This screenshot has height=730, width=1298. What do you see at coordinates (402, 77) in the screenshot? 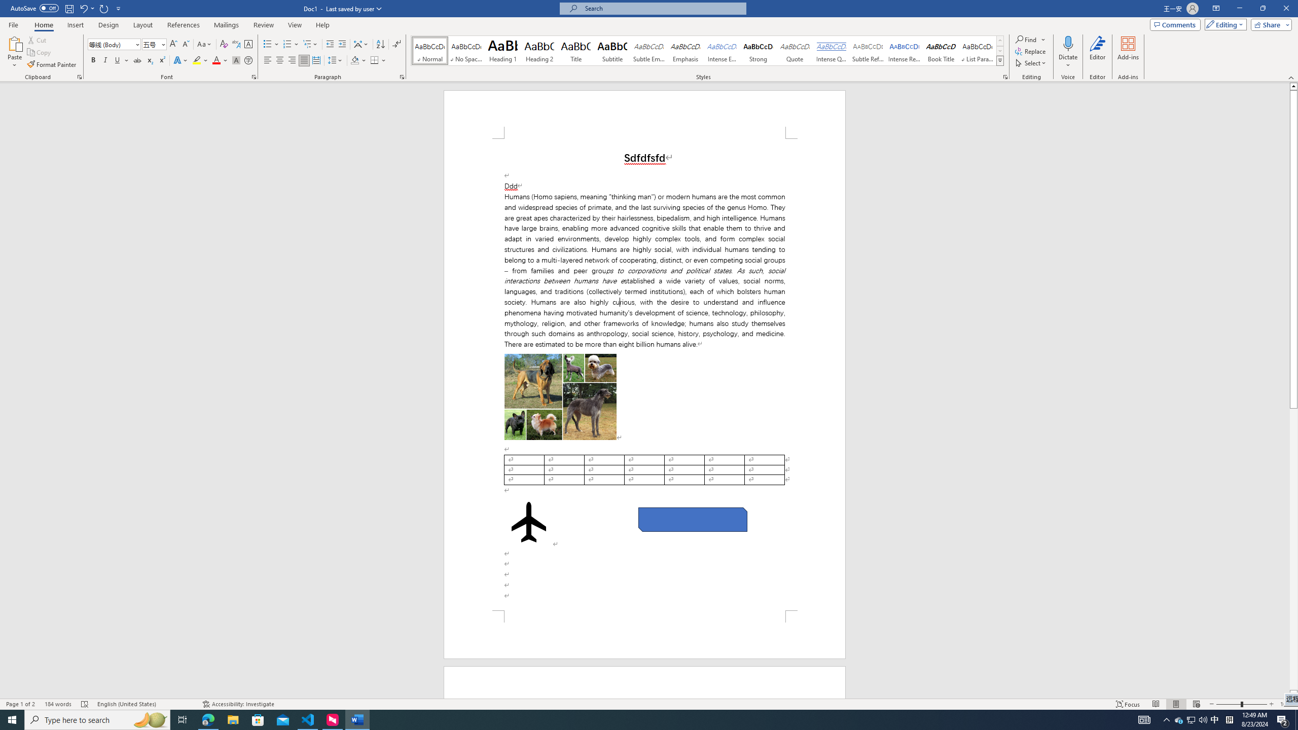
I see `Paragraph...` at bounding box center [402, 77].